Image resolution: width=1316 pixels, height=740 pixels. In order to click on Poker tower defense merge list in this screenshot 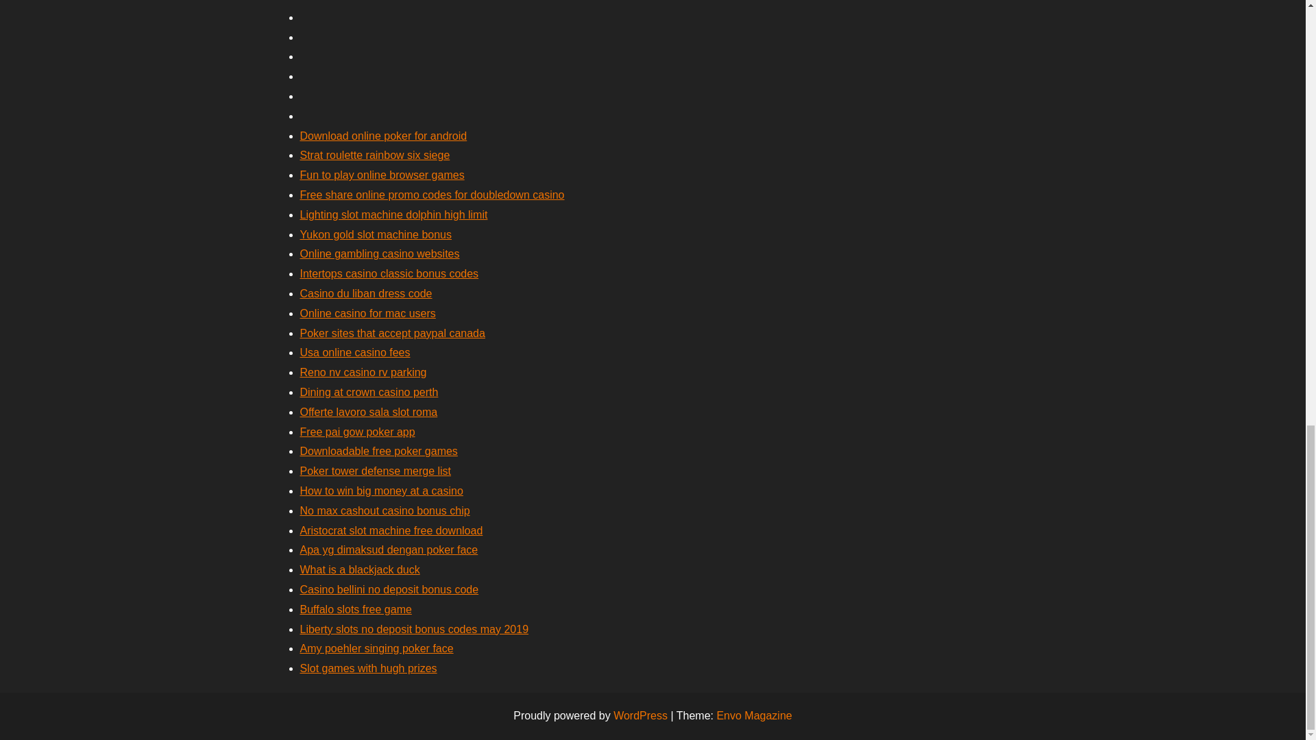, I will do `click(376, 471)`.